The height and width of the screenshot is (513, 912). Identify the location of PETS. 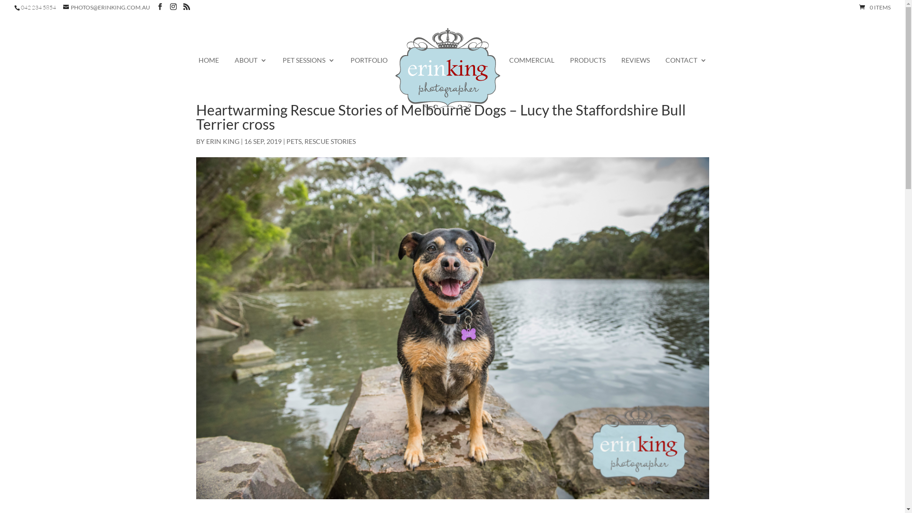
(294, 142).